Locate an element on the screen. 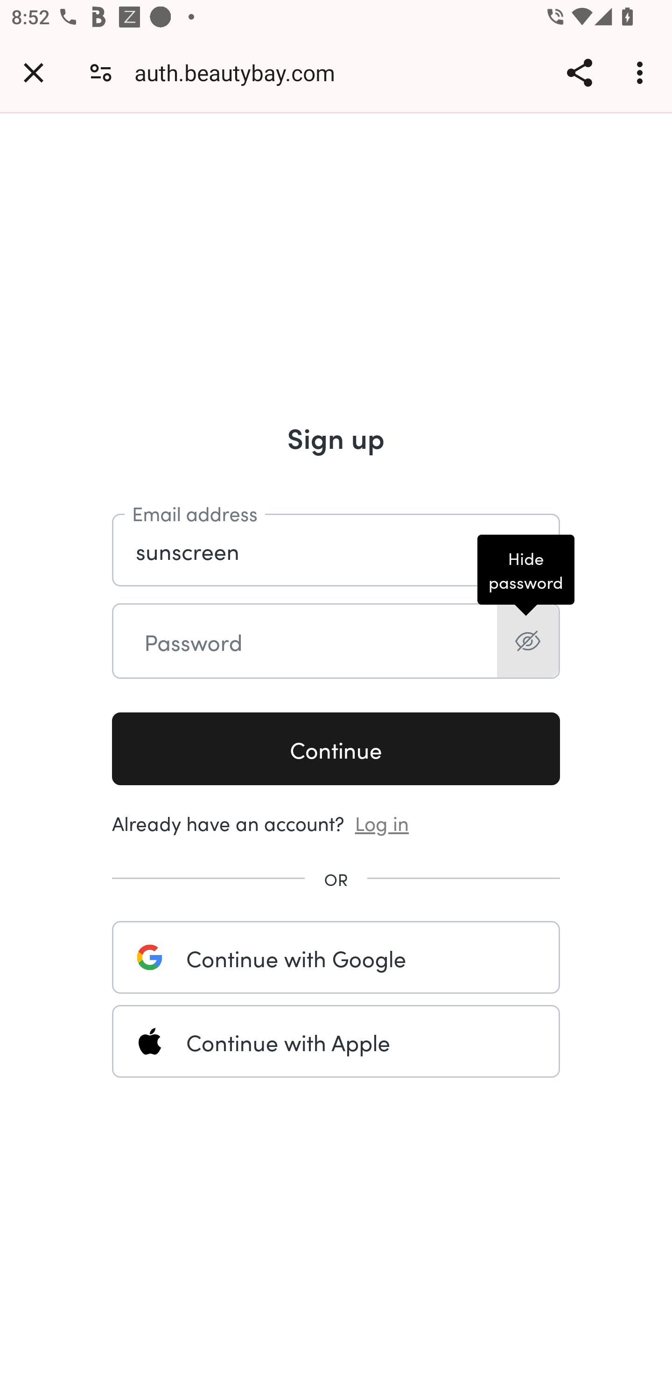  Continue is located at coordinates (336, 749).